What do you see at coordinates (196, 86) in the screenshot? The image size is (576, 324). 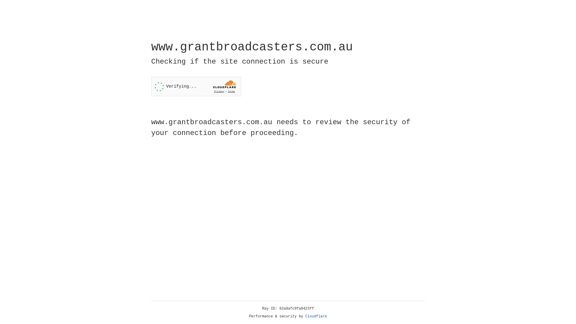 I see `Widget containing a Cloudflare security challenge` at bounding box center [196, 86].